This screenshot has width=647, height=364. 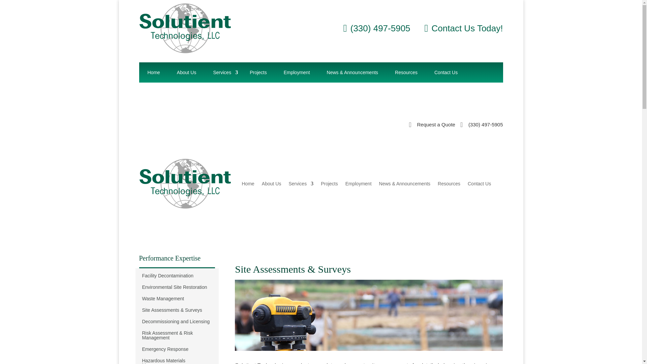 What do you see at coordinates (406, 72) in the screenshot?
I see `Resources` at bounding box center [406, 72].